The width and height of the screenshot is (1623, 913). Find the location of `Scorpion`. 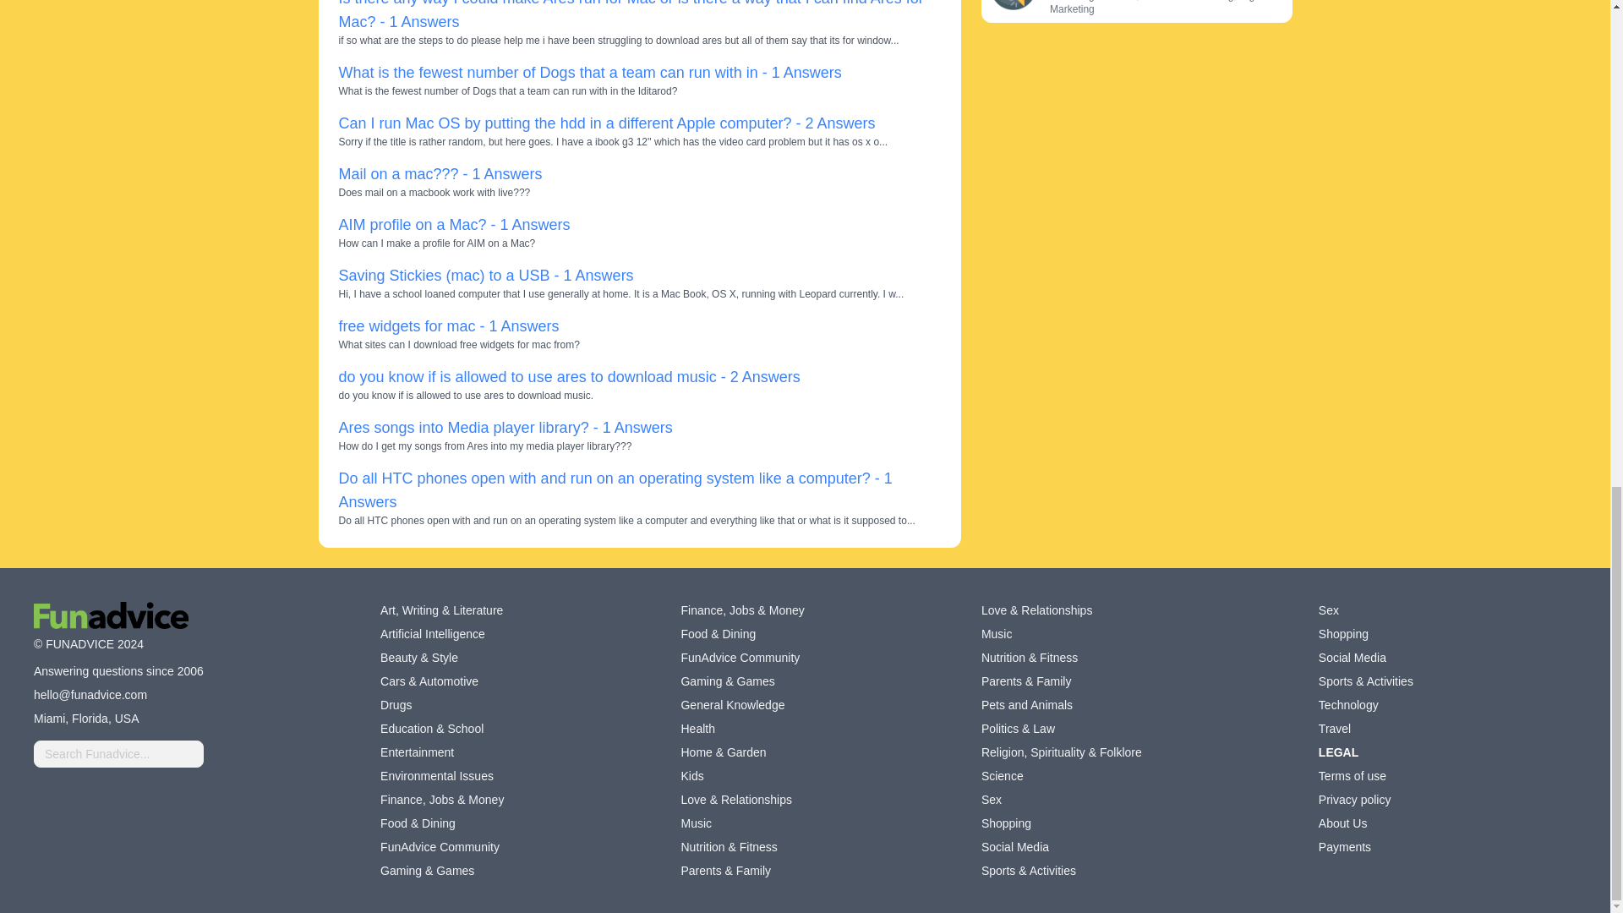

Scorpion is located at coordinates (1011, 5).